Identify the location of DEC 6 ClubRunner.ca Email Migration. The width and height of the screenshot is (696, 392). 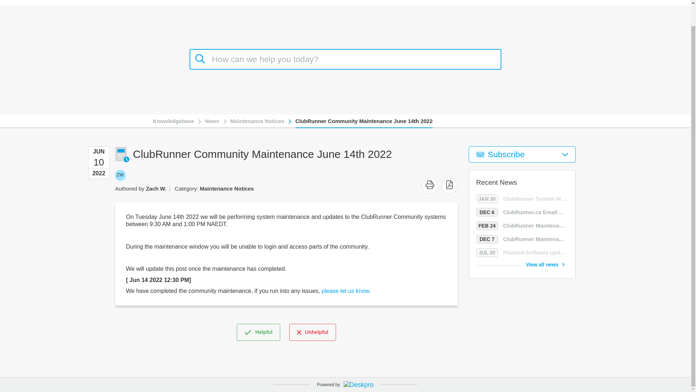
(430, 186).